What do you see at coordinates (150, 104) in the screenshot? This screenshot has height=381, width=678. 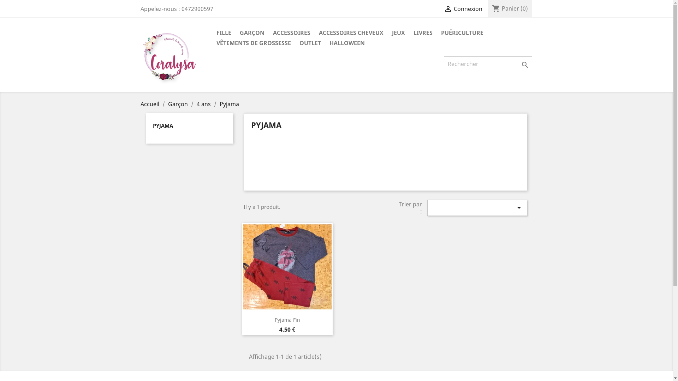 I see `Accueil` at bounding box center [150, 104].